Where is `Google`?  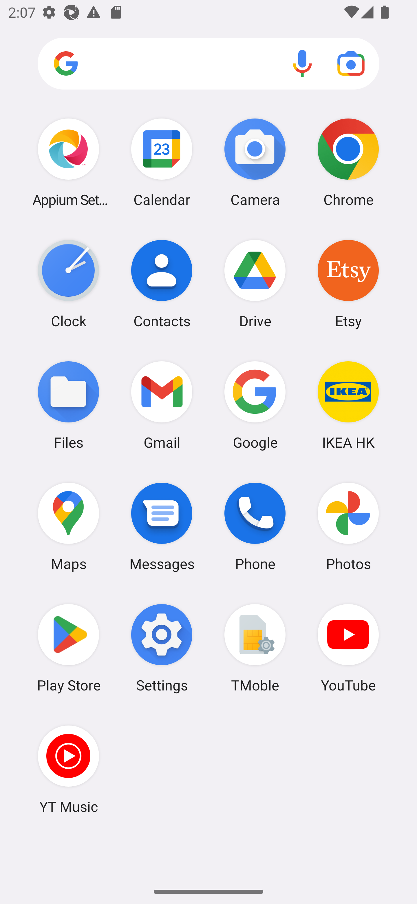
Google is located at coordinates (255, 405).